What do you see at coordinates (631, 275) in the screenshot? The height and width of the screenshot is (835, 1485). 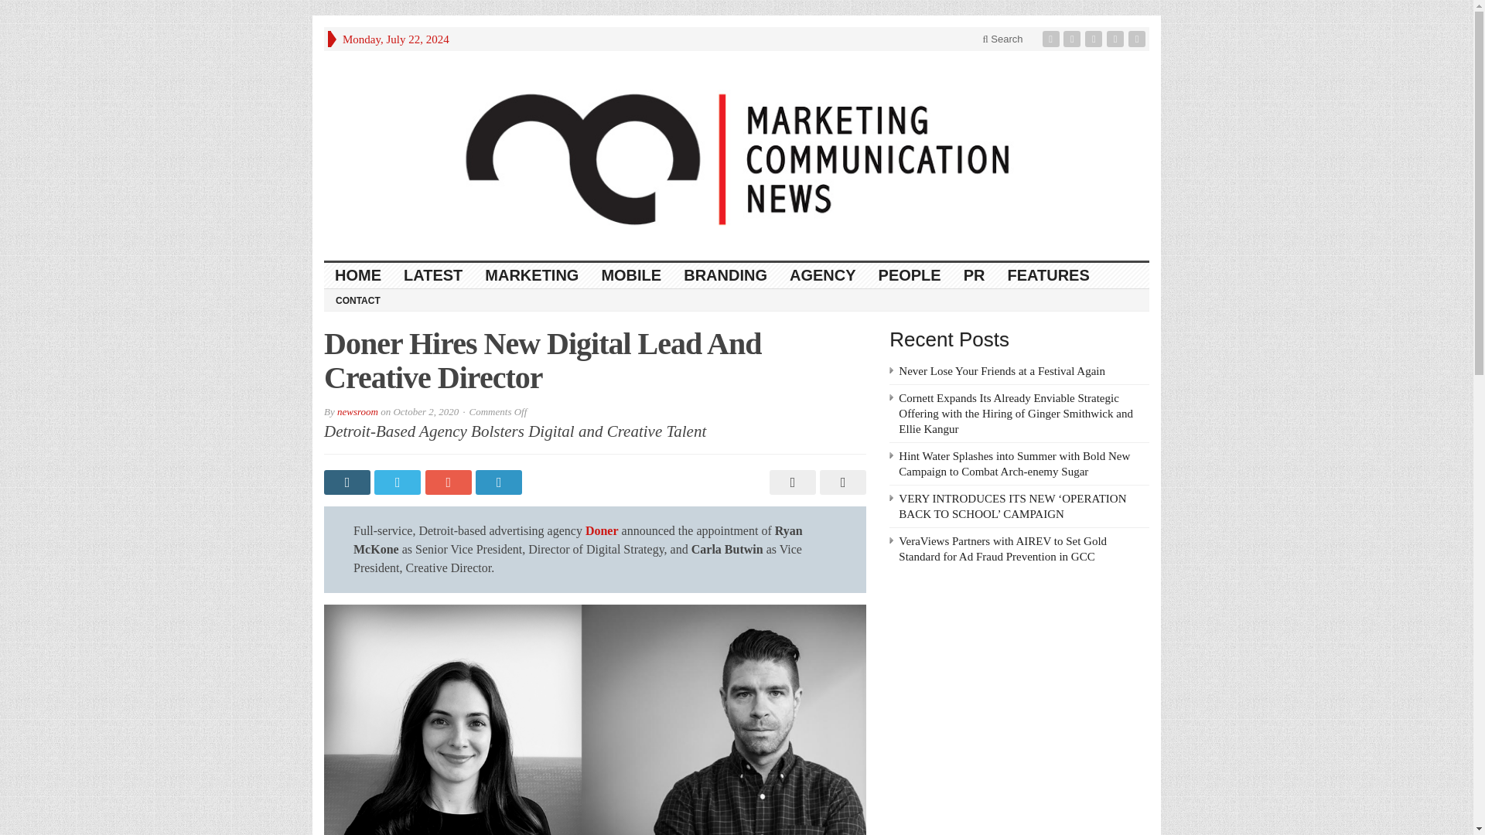 I see `MOBILE` at bounding box center [631, 275].